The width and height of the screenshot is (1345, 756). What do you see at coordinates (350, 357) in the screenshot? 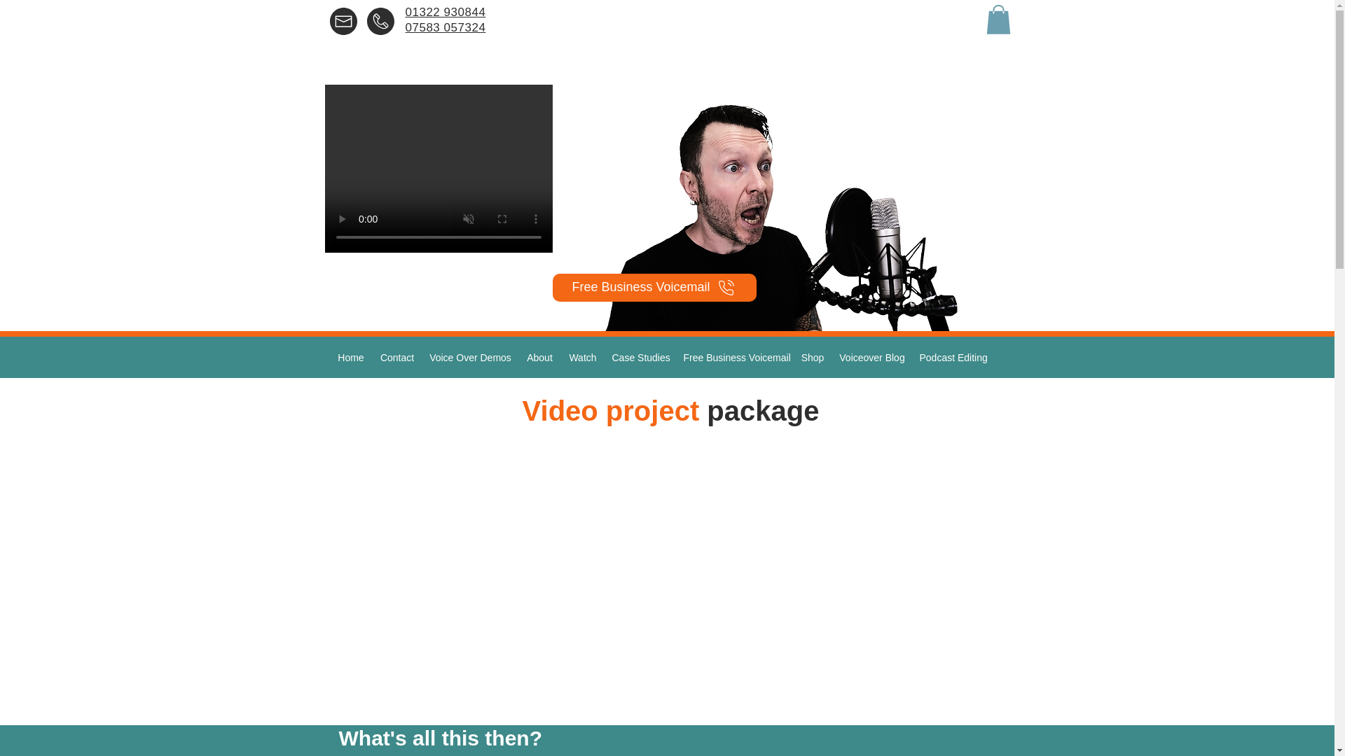
I see `Home` at bounding box center [350, 357].